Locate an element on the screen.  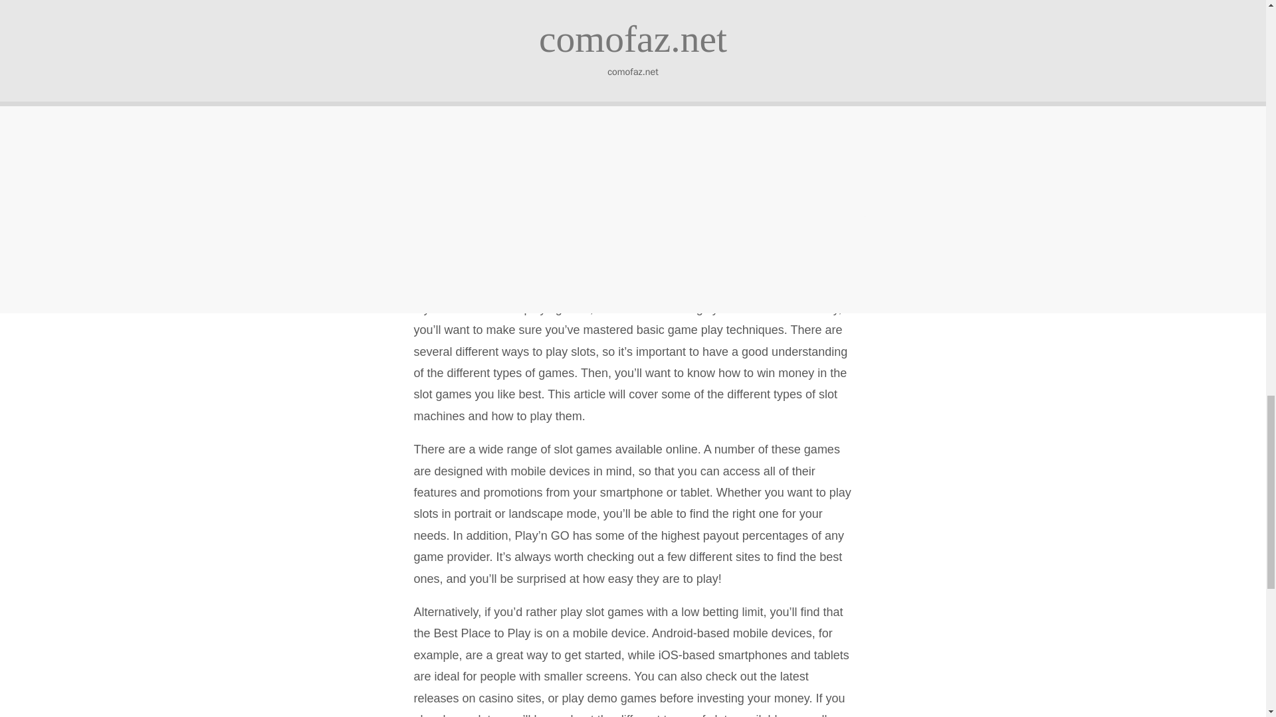
Previous post is located at coordinates (598, 141).